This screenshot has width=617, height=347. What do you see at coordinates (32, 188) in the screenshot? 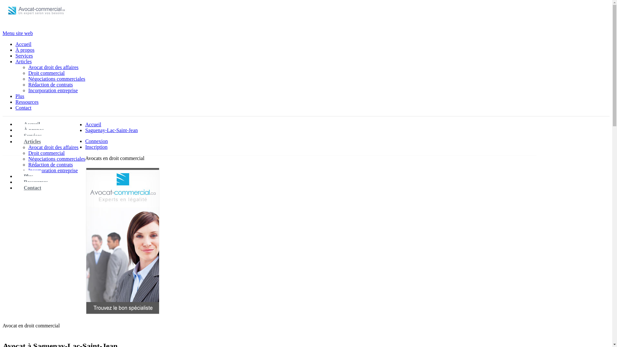
I see `Contact` at bounding box center [32, 188].